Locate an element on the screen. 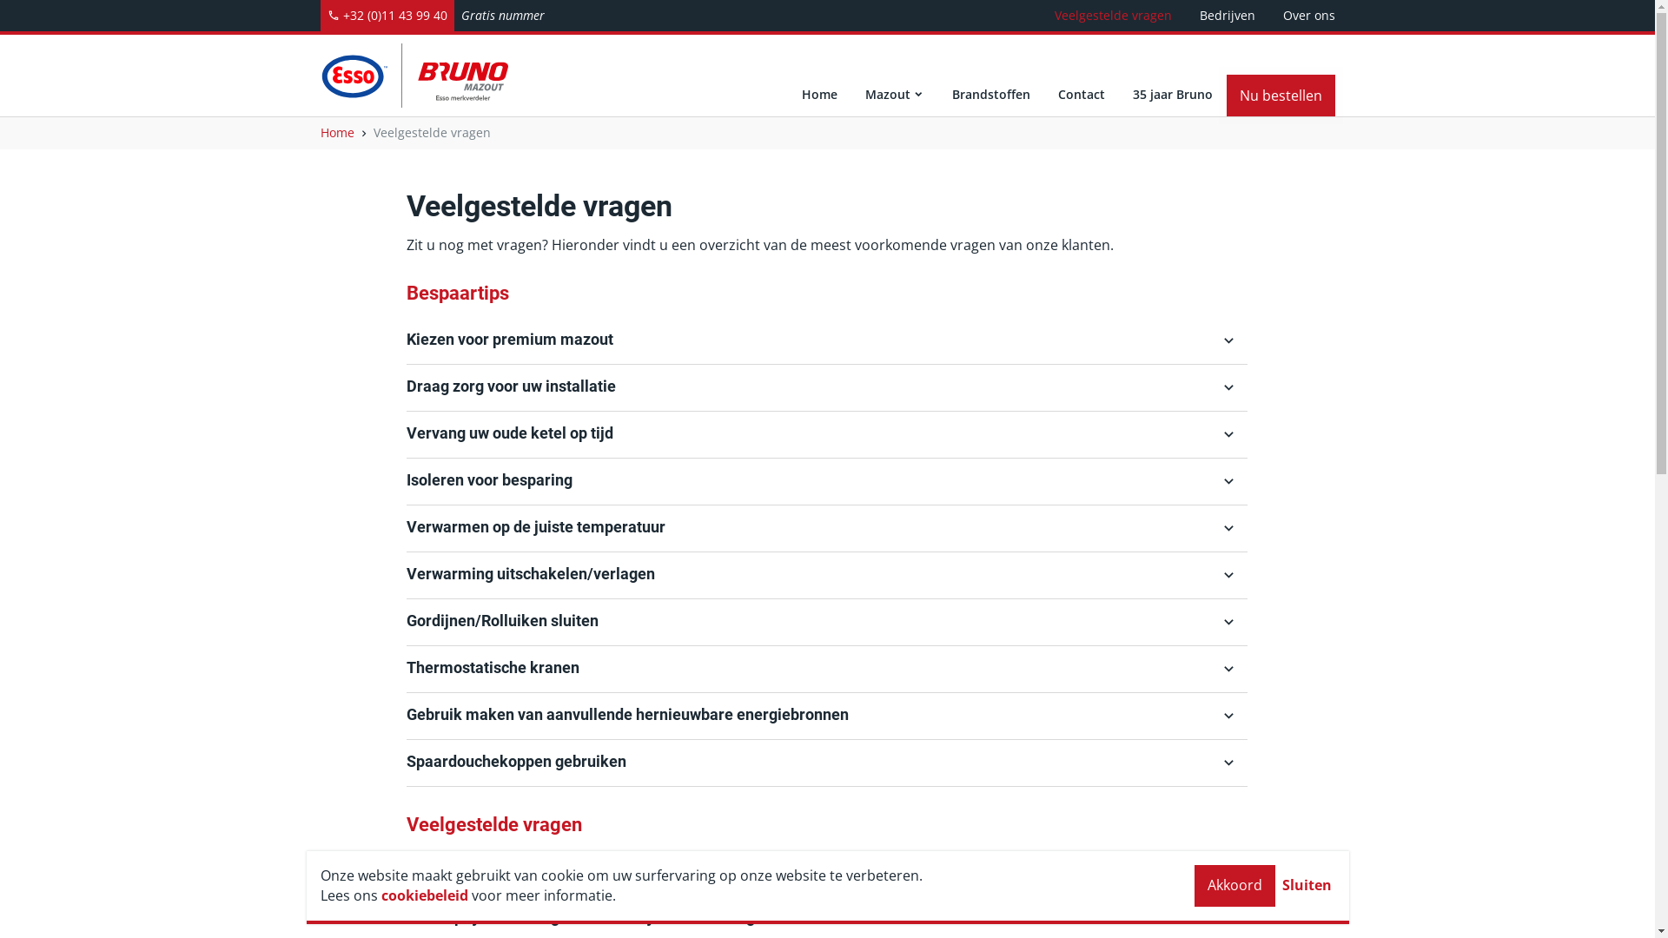 The height and width of the screenshot is (938, 1668). +32 (0)11 43 99 40 is located at coordinates (387, 16).